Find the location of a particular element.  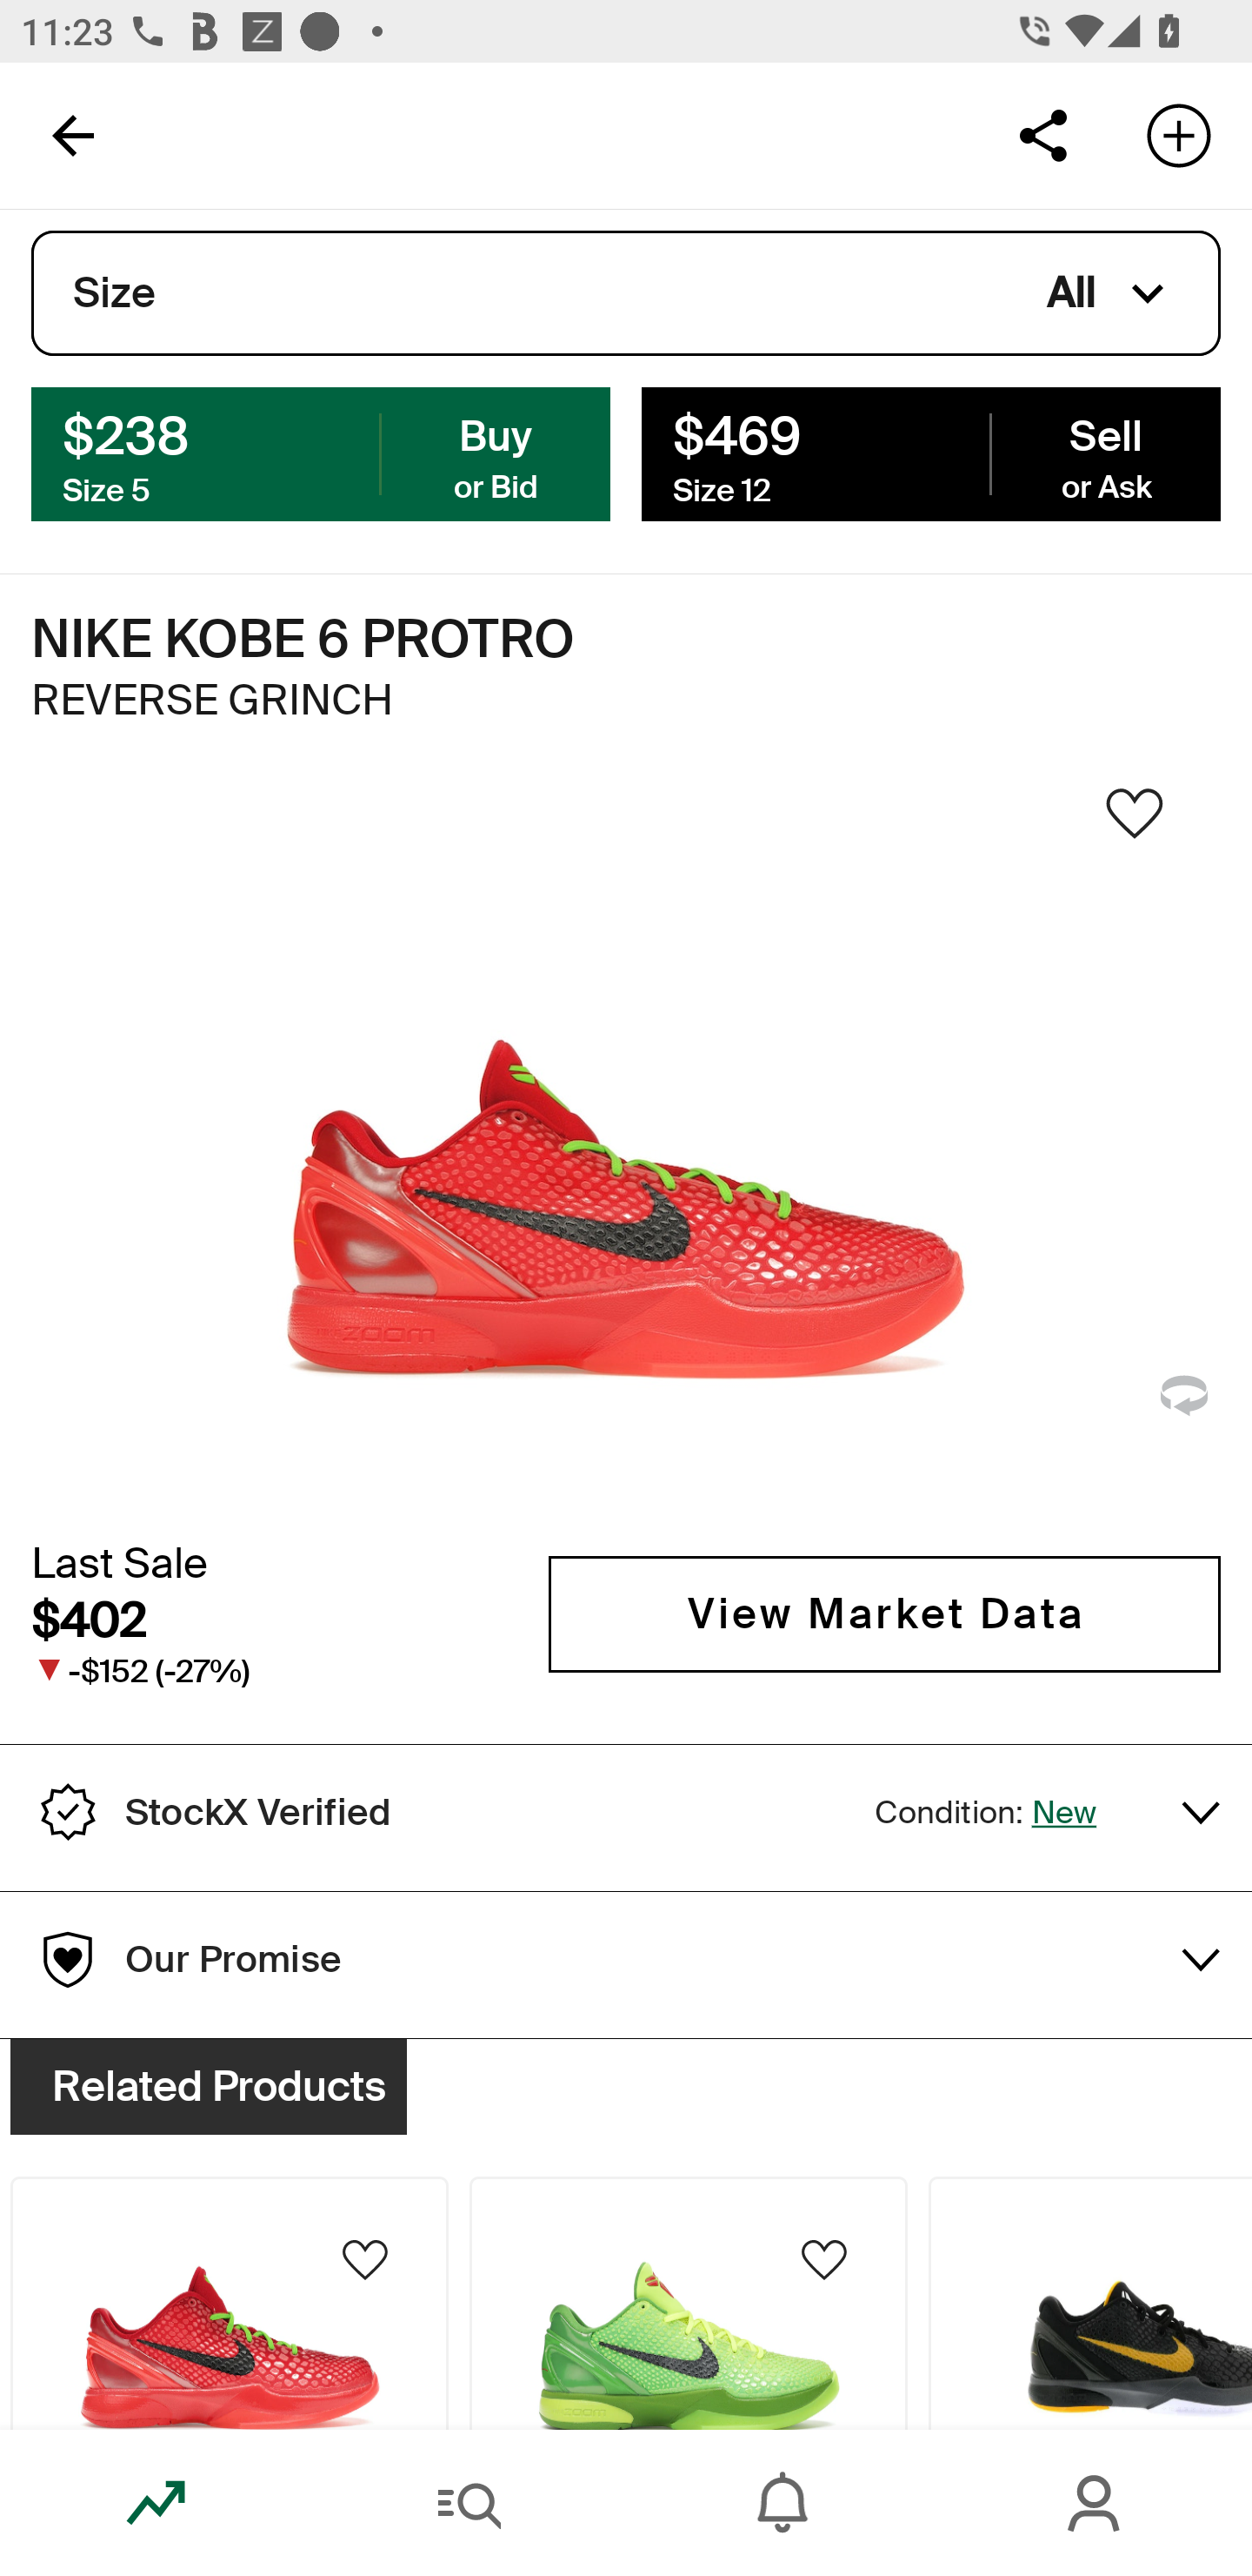

Add is located at coordinates (1179, 134).